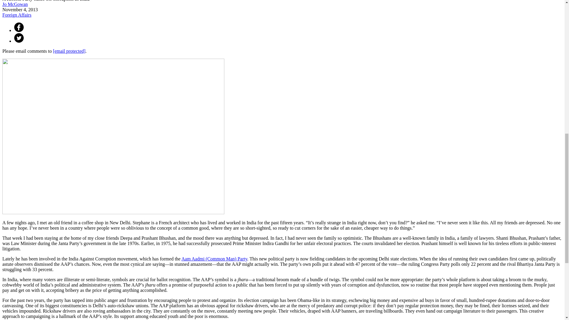 This screenshot has height=320, width=569. What do you see at coordinates (15, 4) in the screenshot?
I see `Jo McGowan` at bounding box center [15, 4].